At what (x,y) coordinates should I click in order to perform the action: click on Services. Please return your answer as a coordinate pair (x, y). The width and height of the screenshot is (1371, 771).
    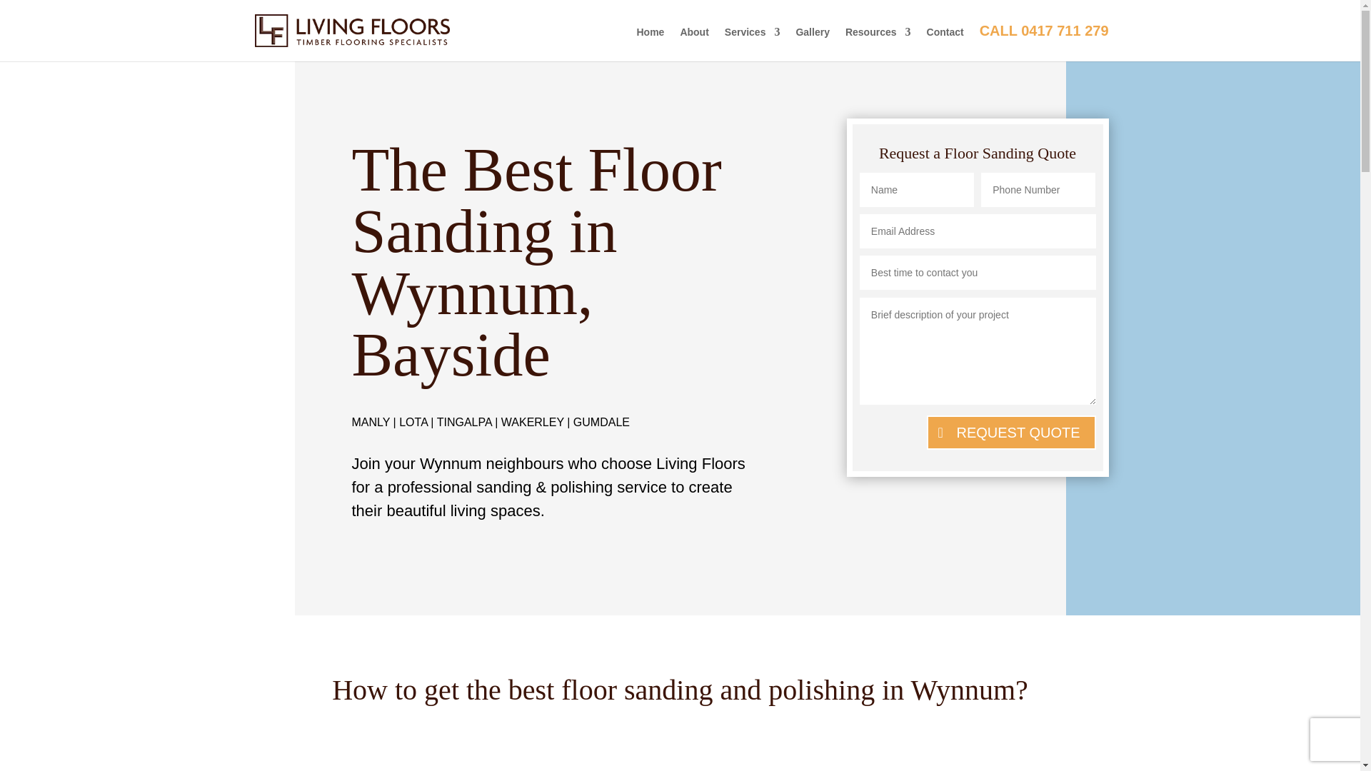
    Looking at the image, I should click on (753, 44).